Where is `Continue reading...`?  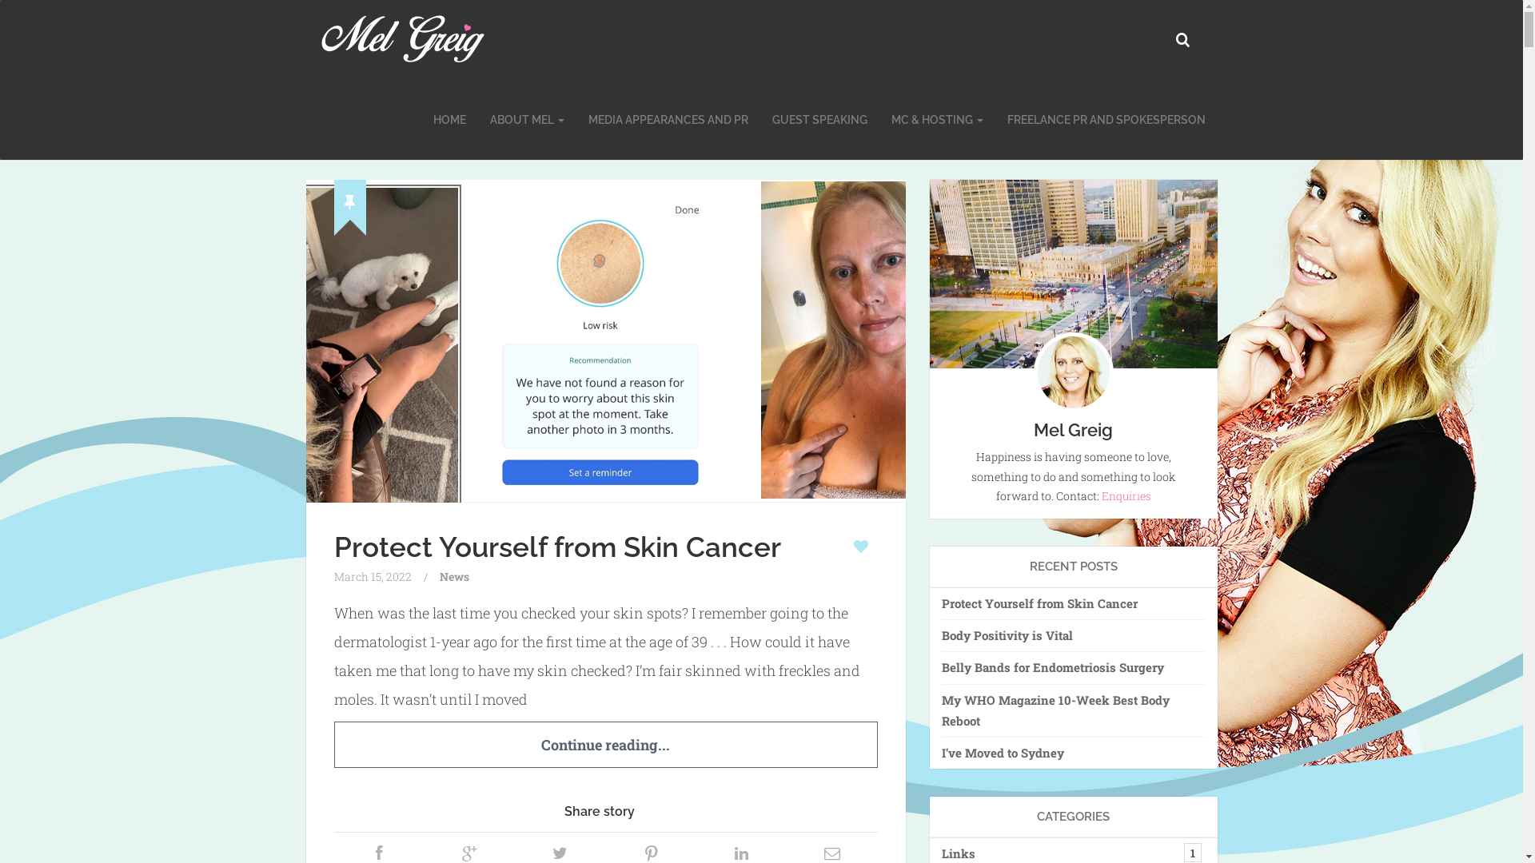 Continue reading... is located at coordinates (606, 745).